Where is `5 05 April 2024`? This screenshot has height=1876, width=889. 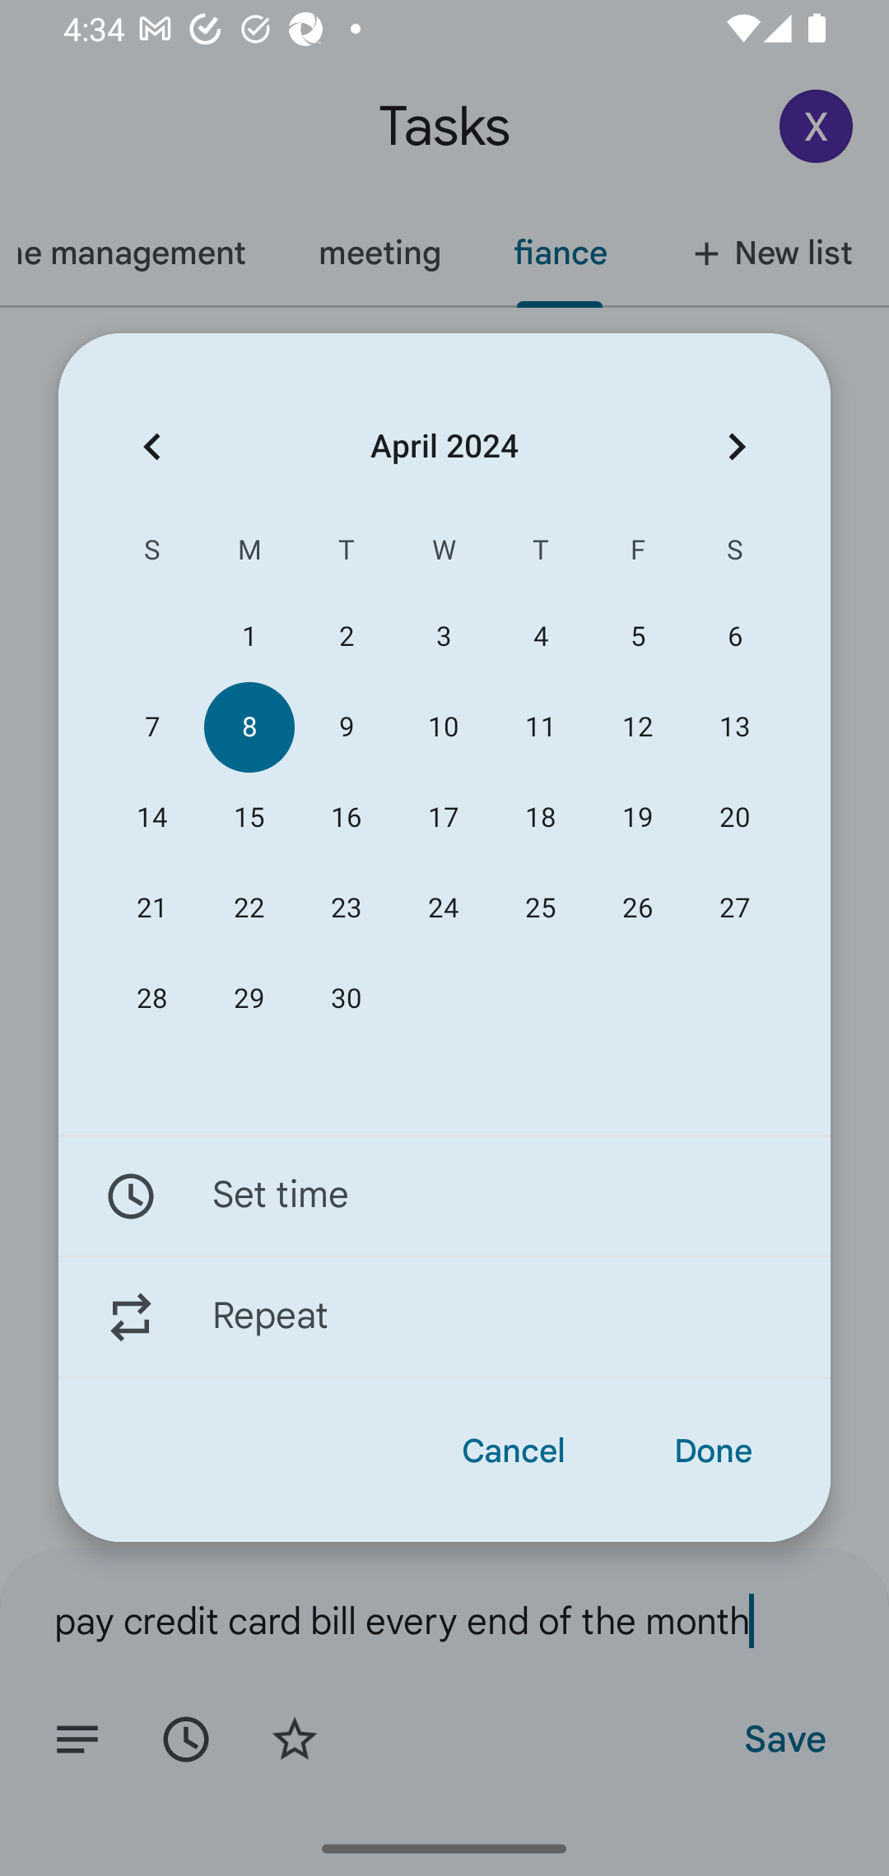 5 05 April 2024 is located at coordinates (637, 637).